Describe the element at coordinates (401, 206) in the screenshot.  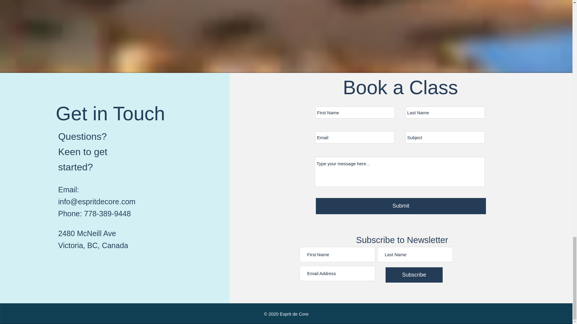
I see `Submit` at that location.